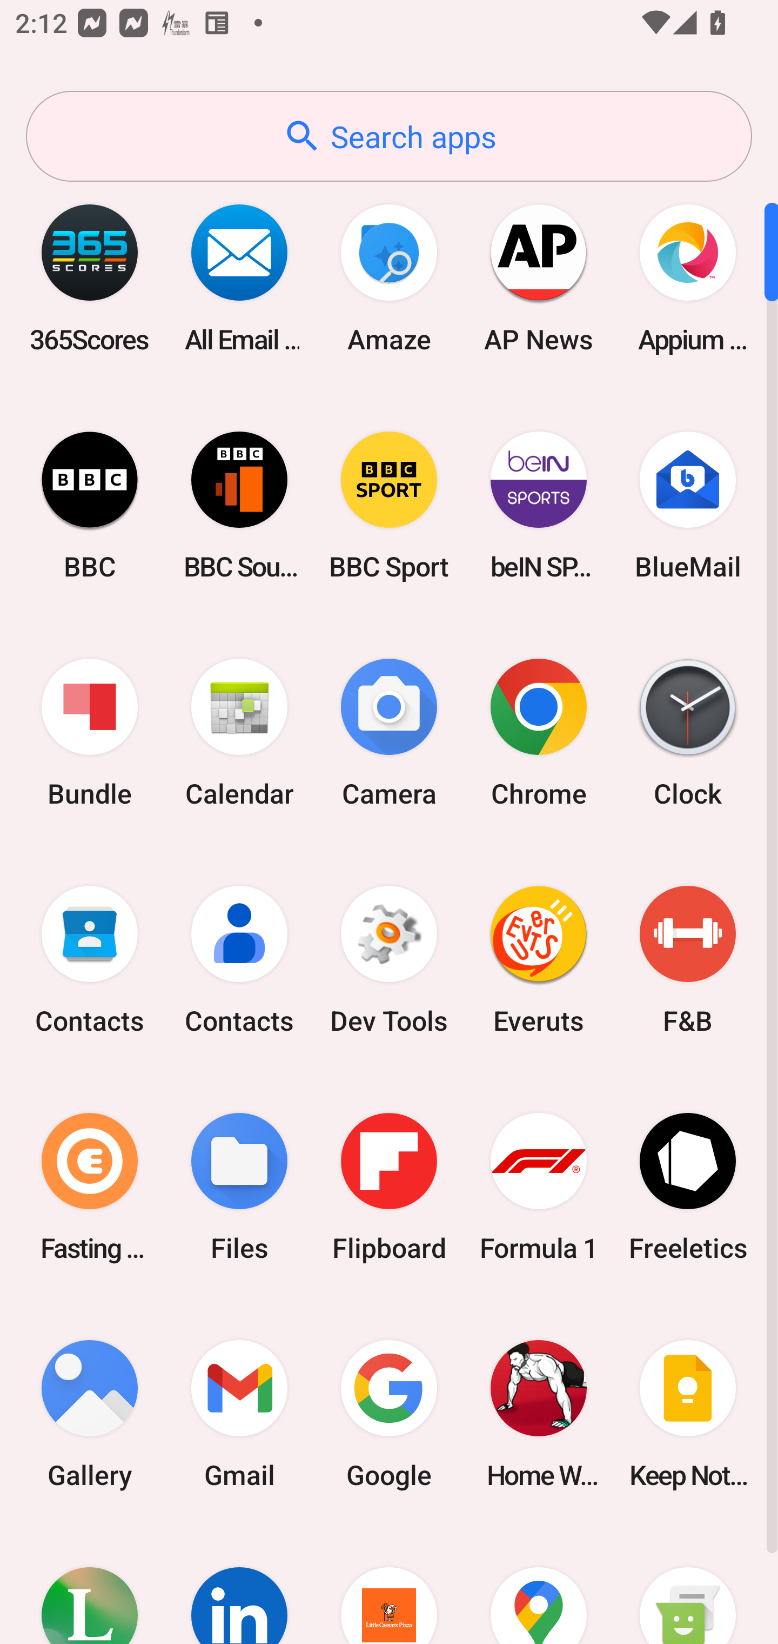 This screenshot has height=1644, width=778. Describe the element at coordinates (688, 505) in the screenshot. I see `BlueMail` at that location.